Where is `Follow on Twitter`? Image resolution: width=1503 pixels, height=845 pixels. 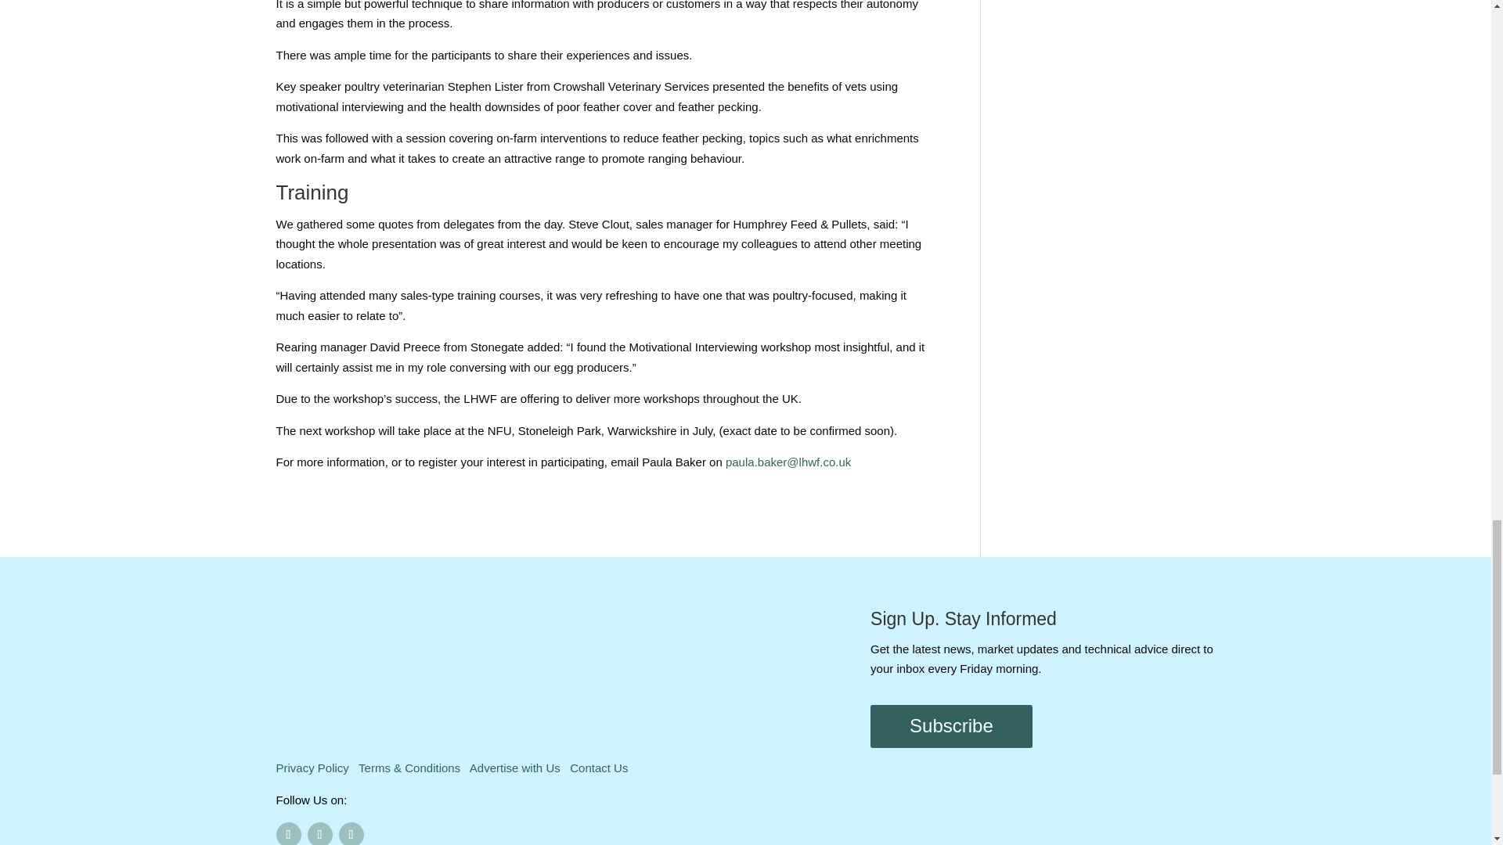
Follow on Twitter is located at coordinates (319, 833).